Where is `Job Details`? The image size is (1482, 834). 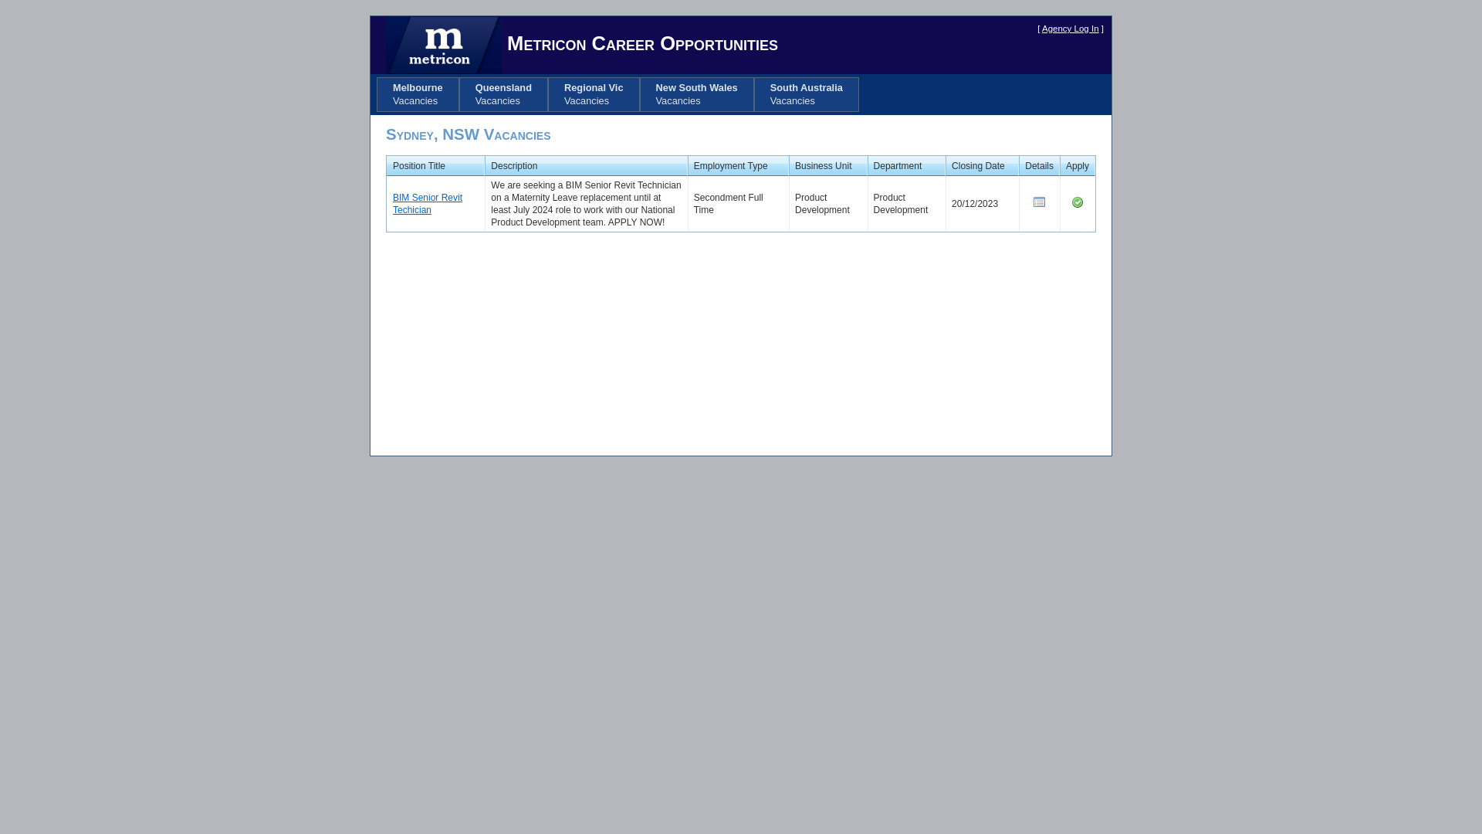 Job Details is located at coordinates (1040, 202).